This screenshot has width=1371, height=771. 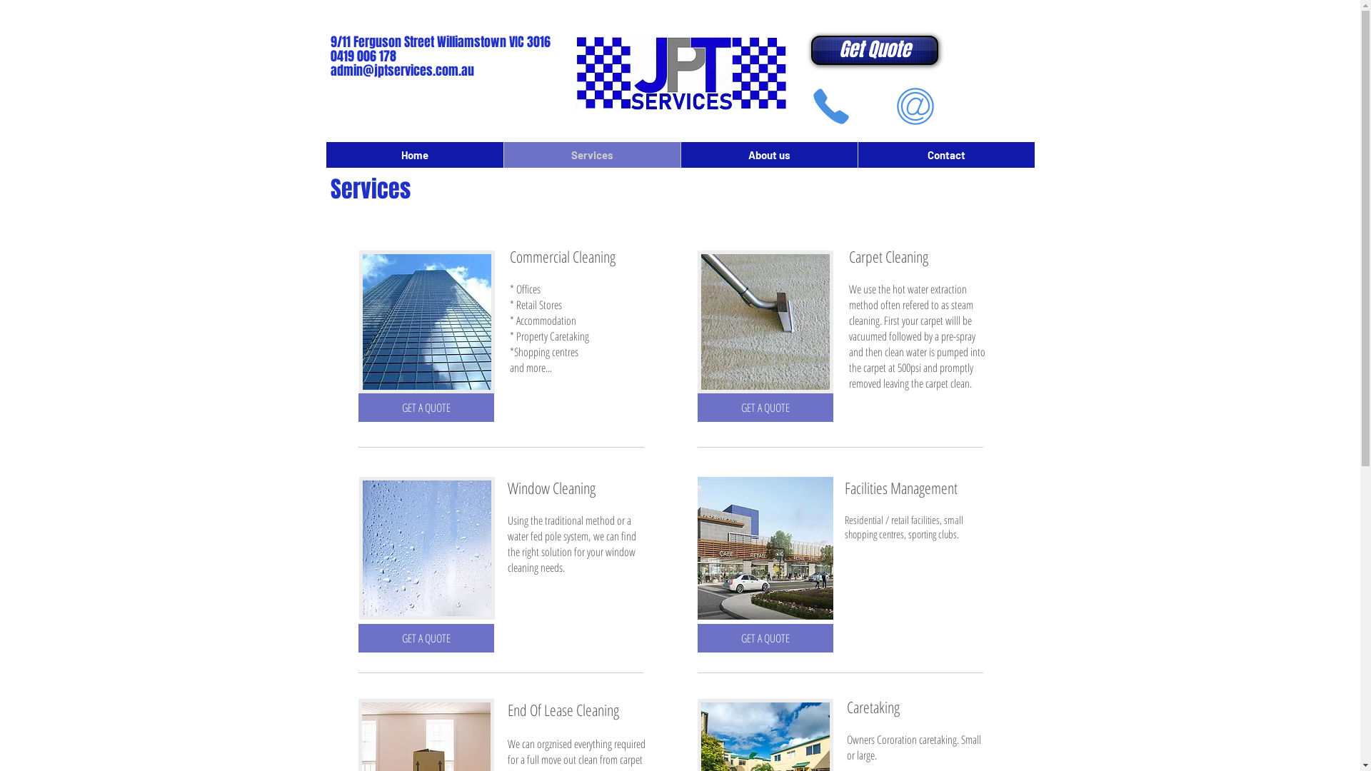 What do you see at coordinates (765, 408) in the screenshot?
I see `GET A QUOTE` at bounding box center [765, 408].